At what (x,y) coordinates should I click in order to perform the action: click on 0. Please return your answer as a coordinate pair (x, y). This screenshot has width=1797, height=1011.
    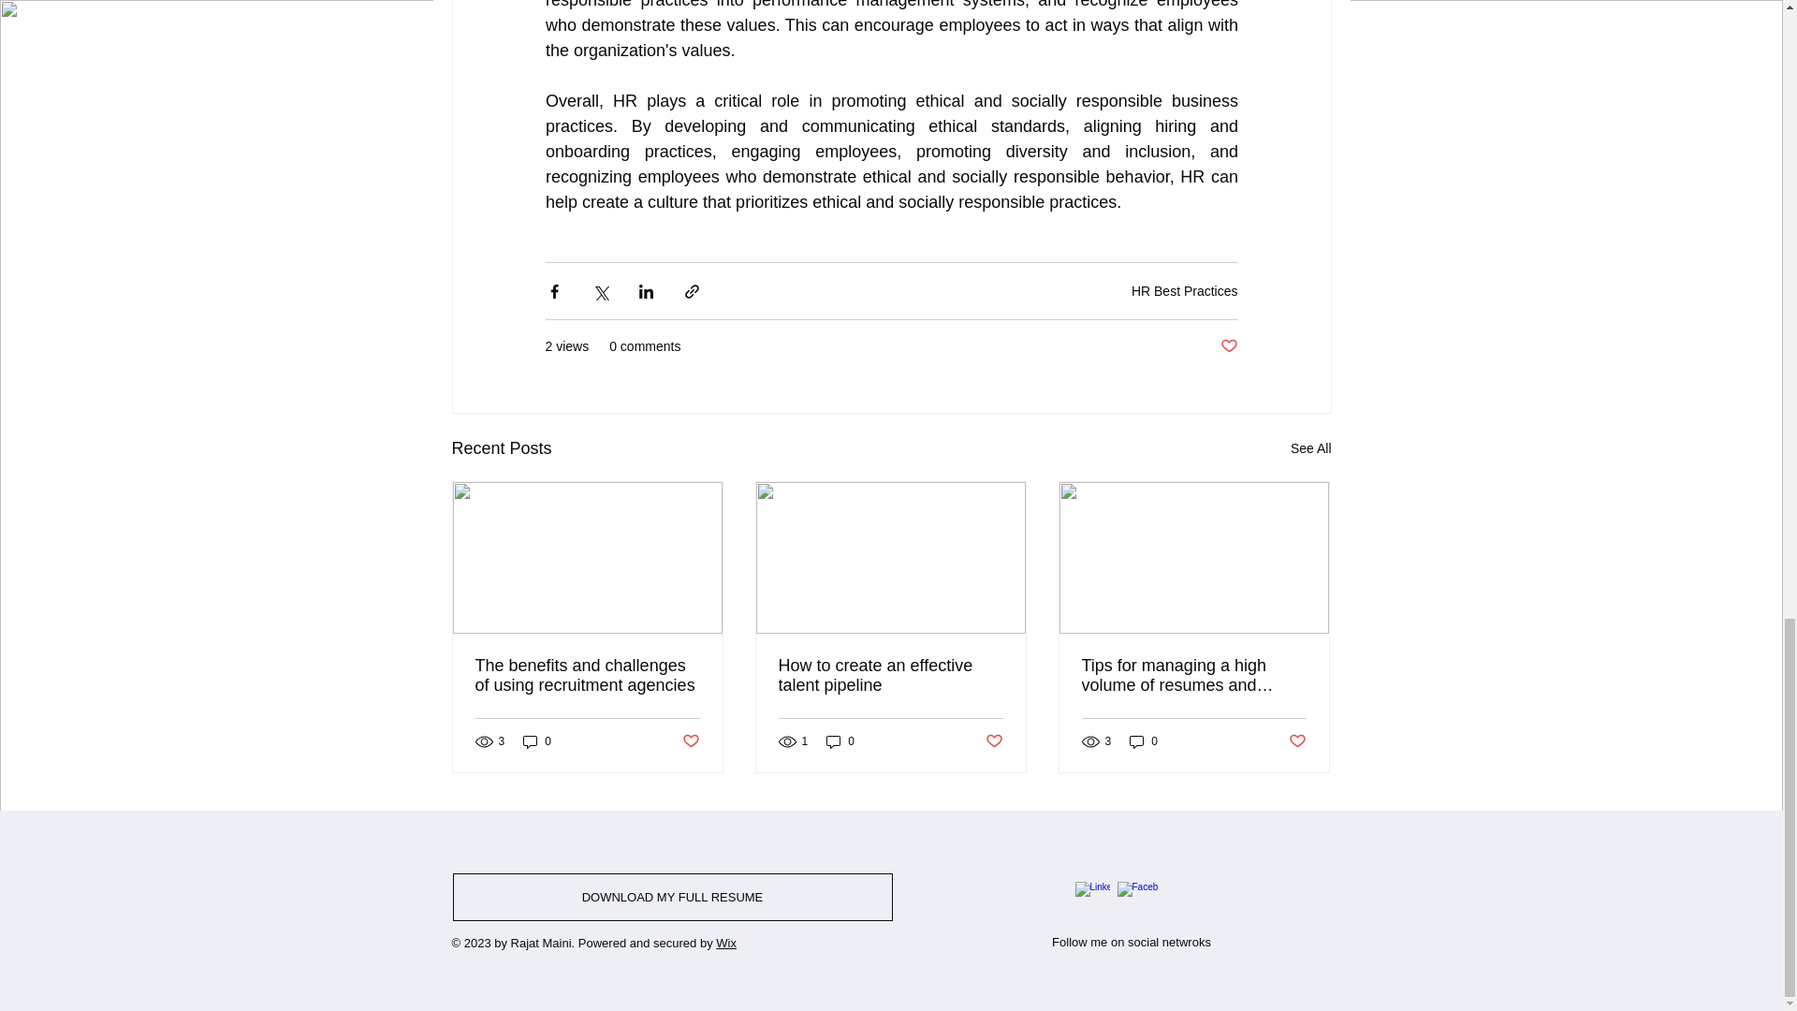
    Looking at the image, I should click on (1144, 741).